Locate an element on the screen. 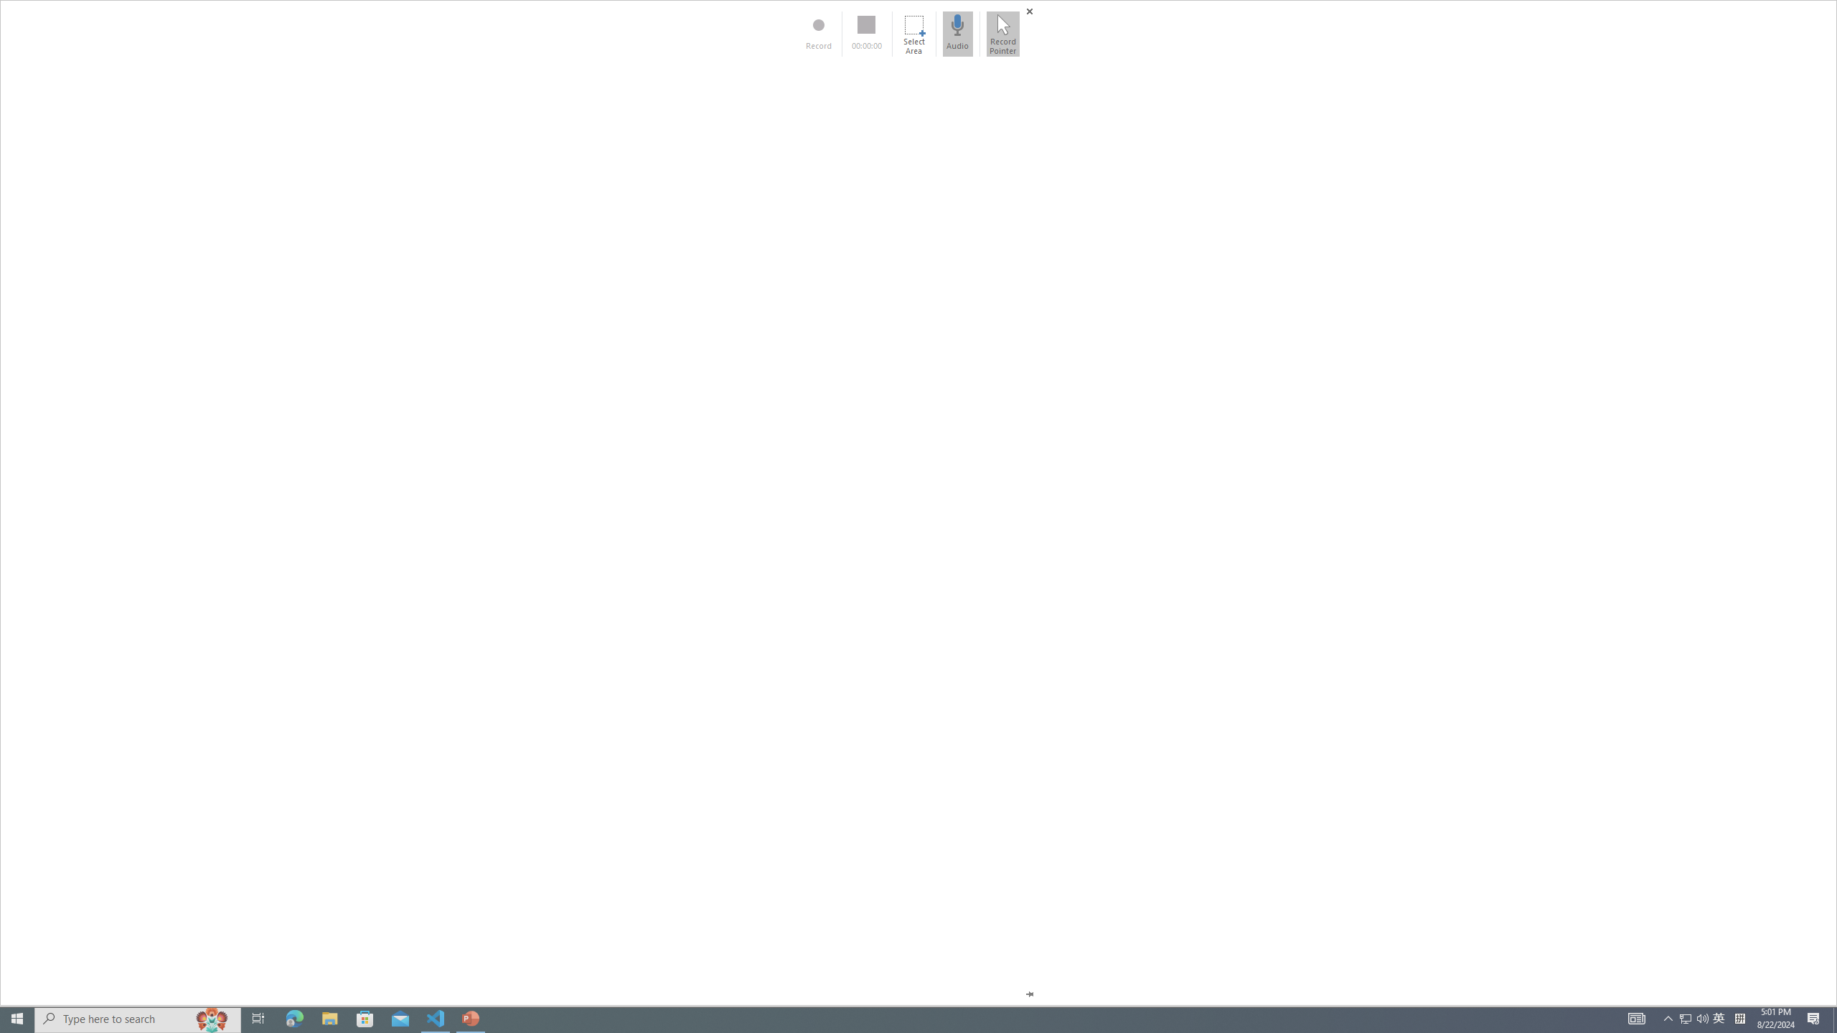 This screenshot has height=1033, width=1837. Record Pointer is located at coordinates (1002, 34).